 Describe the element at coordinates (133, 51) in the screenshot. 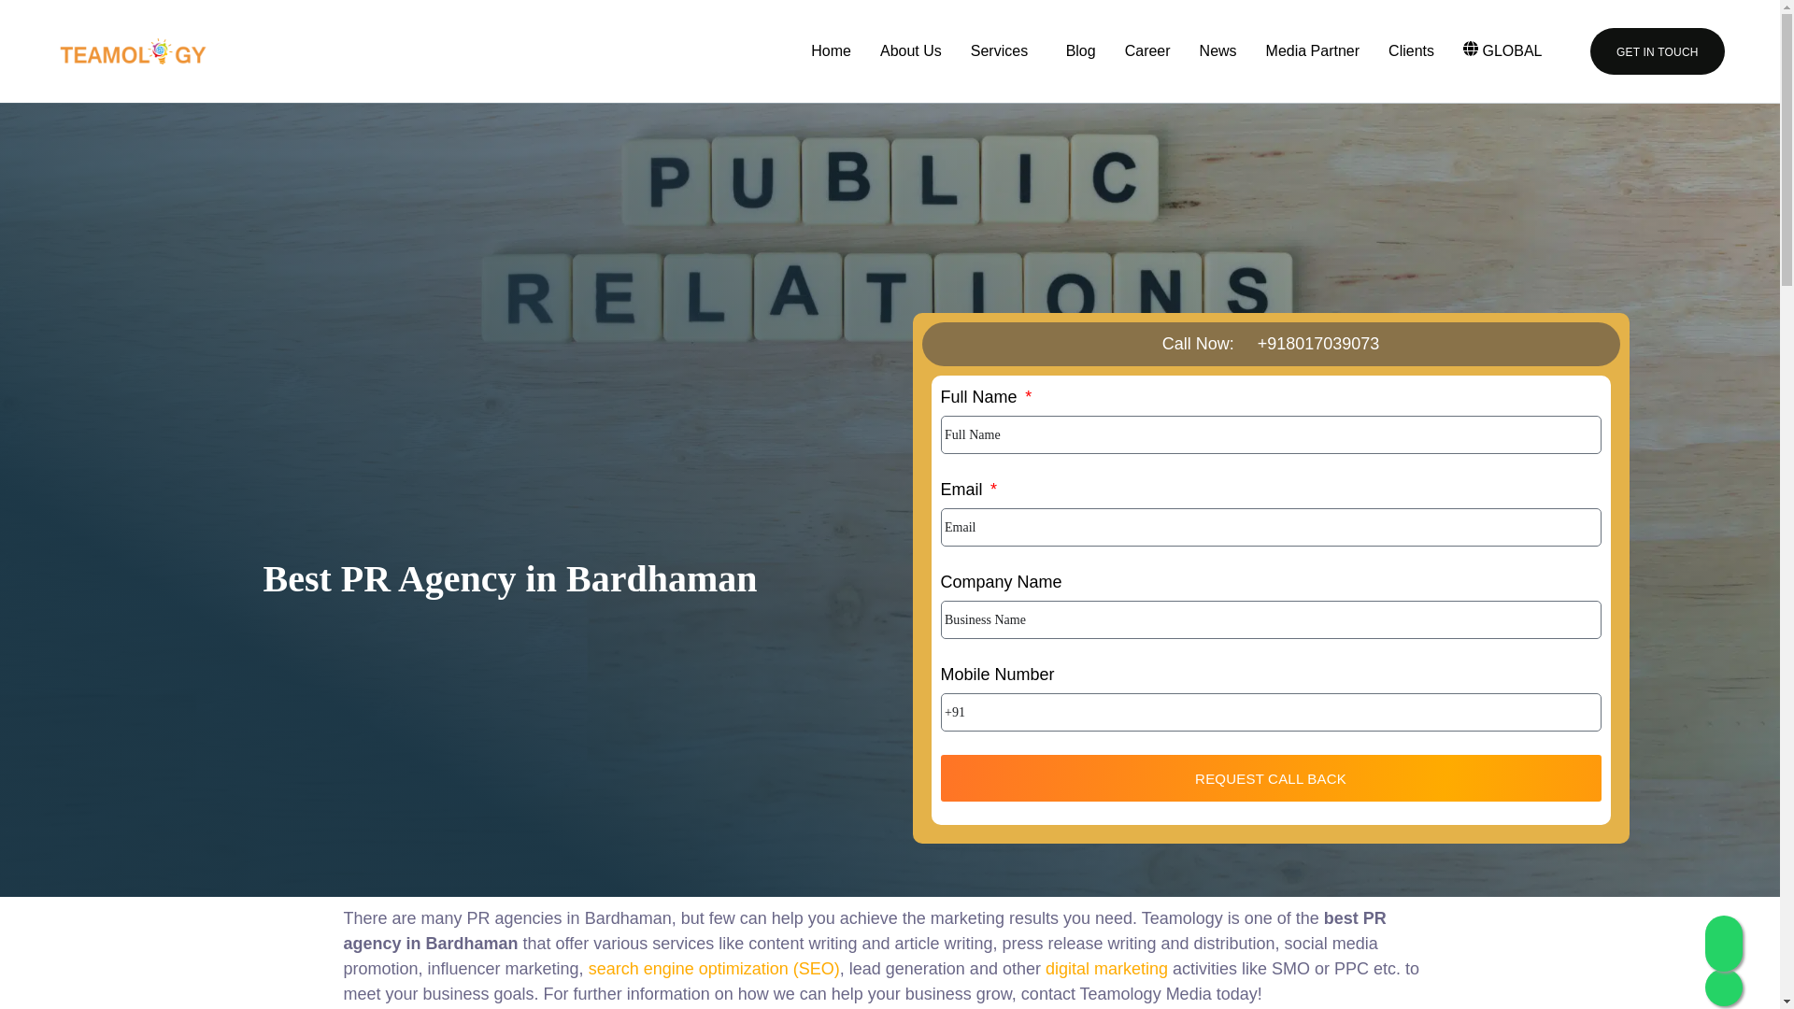

I see `teamology logo` at that location.